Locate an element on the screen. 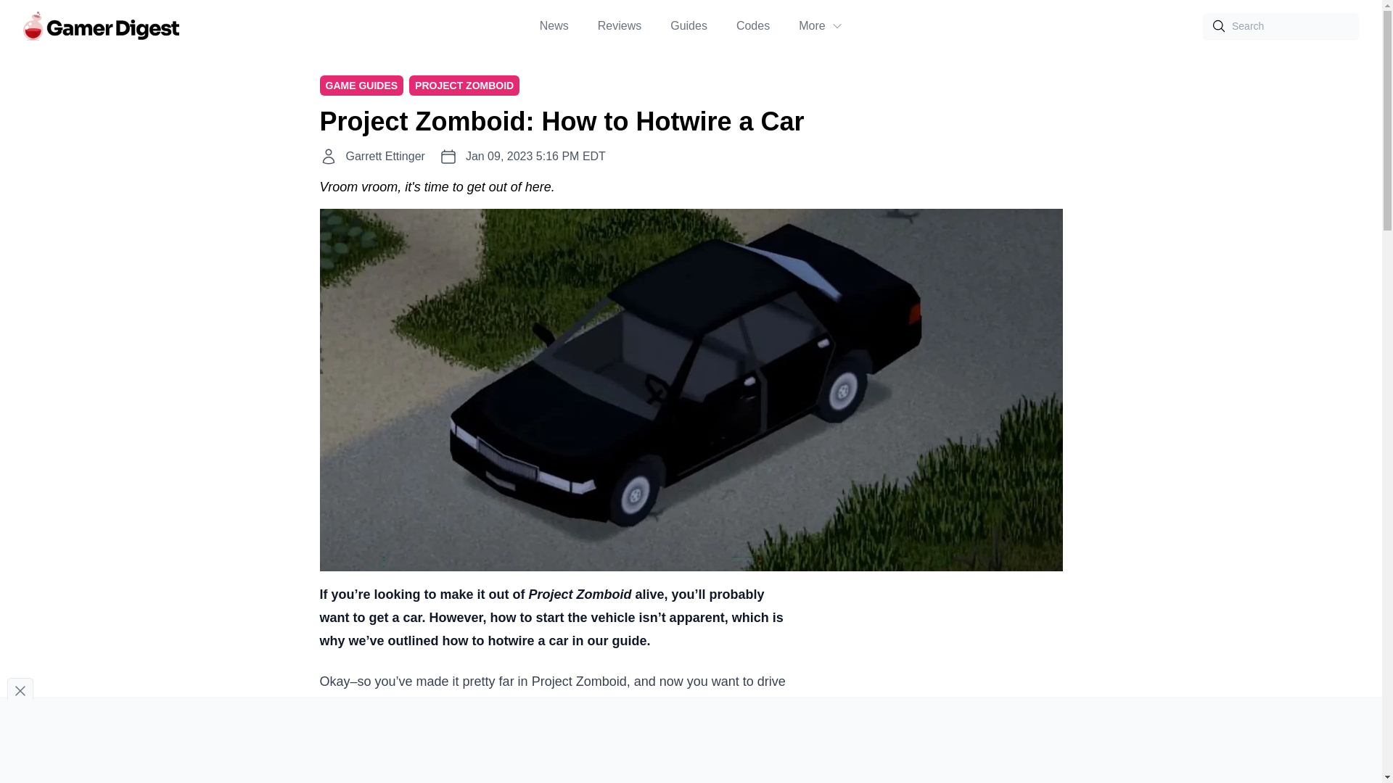 This screenshot has width=1393, height=783. Codes is located at coordinates (753, 25).